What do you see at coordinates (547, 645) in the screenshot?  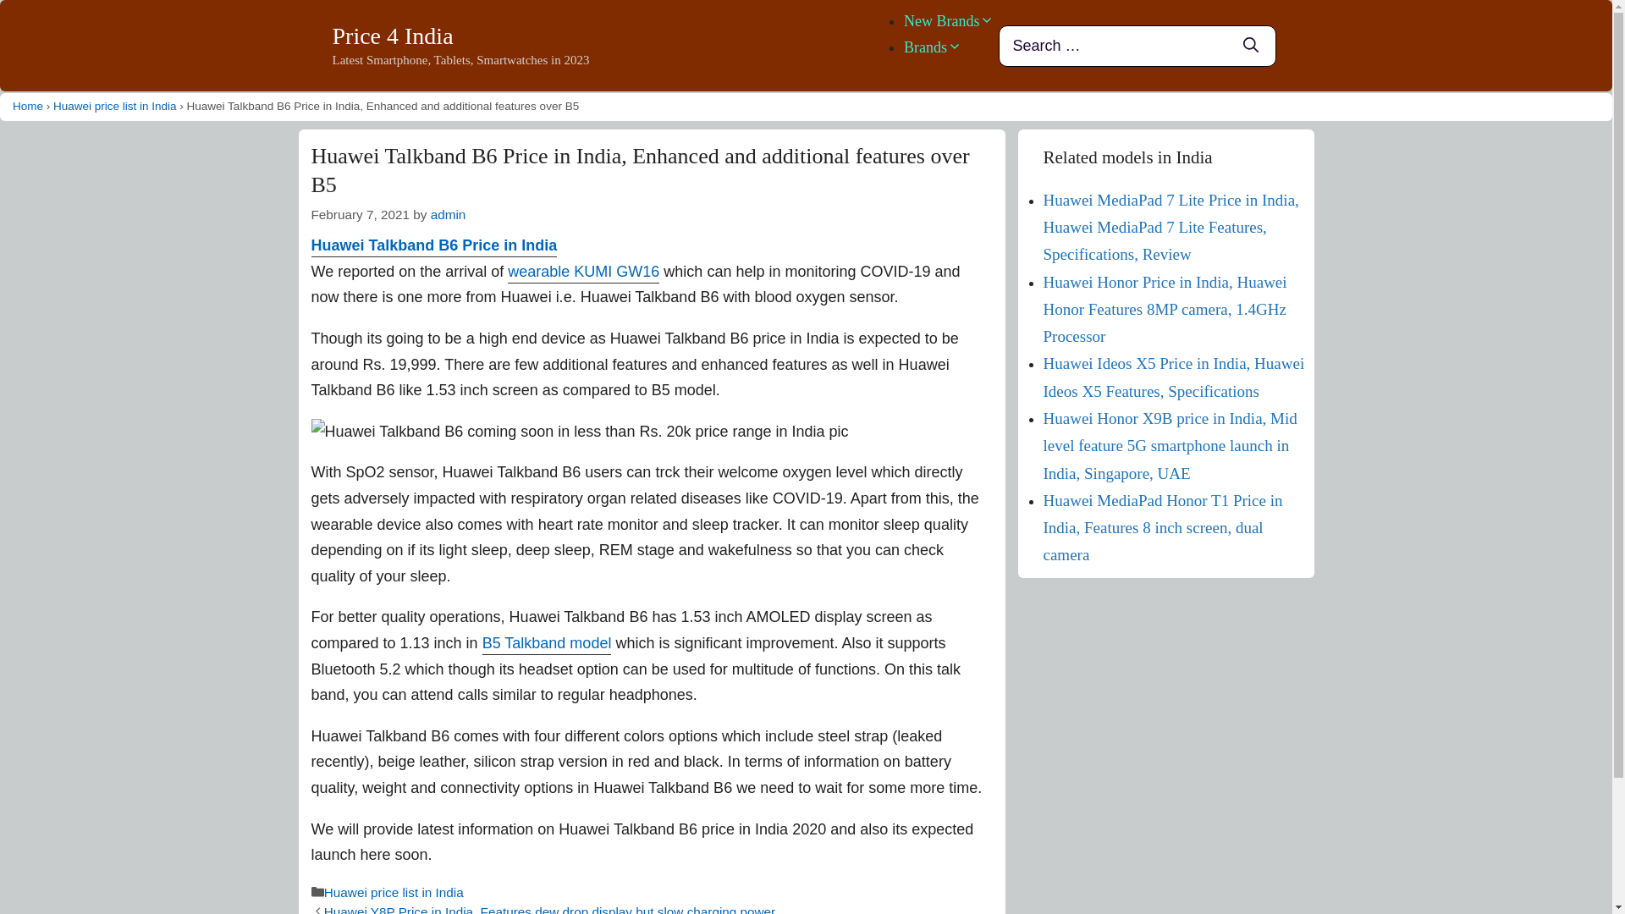 I see `B5 Talkband model` at bounding box center [547, 645].